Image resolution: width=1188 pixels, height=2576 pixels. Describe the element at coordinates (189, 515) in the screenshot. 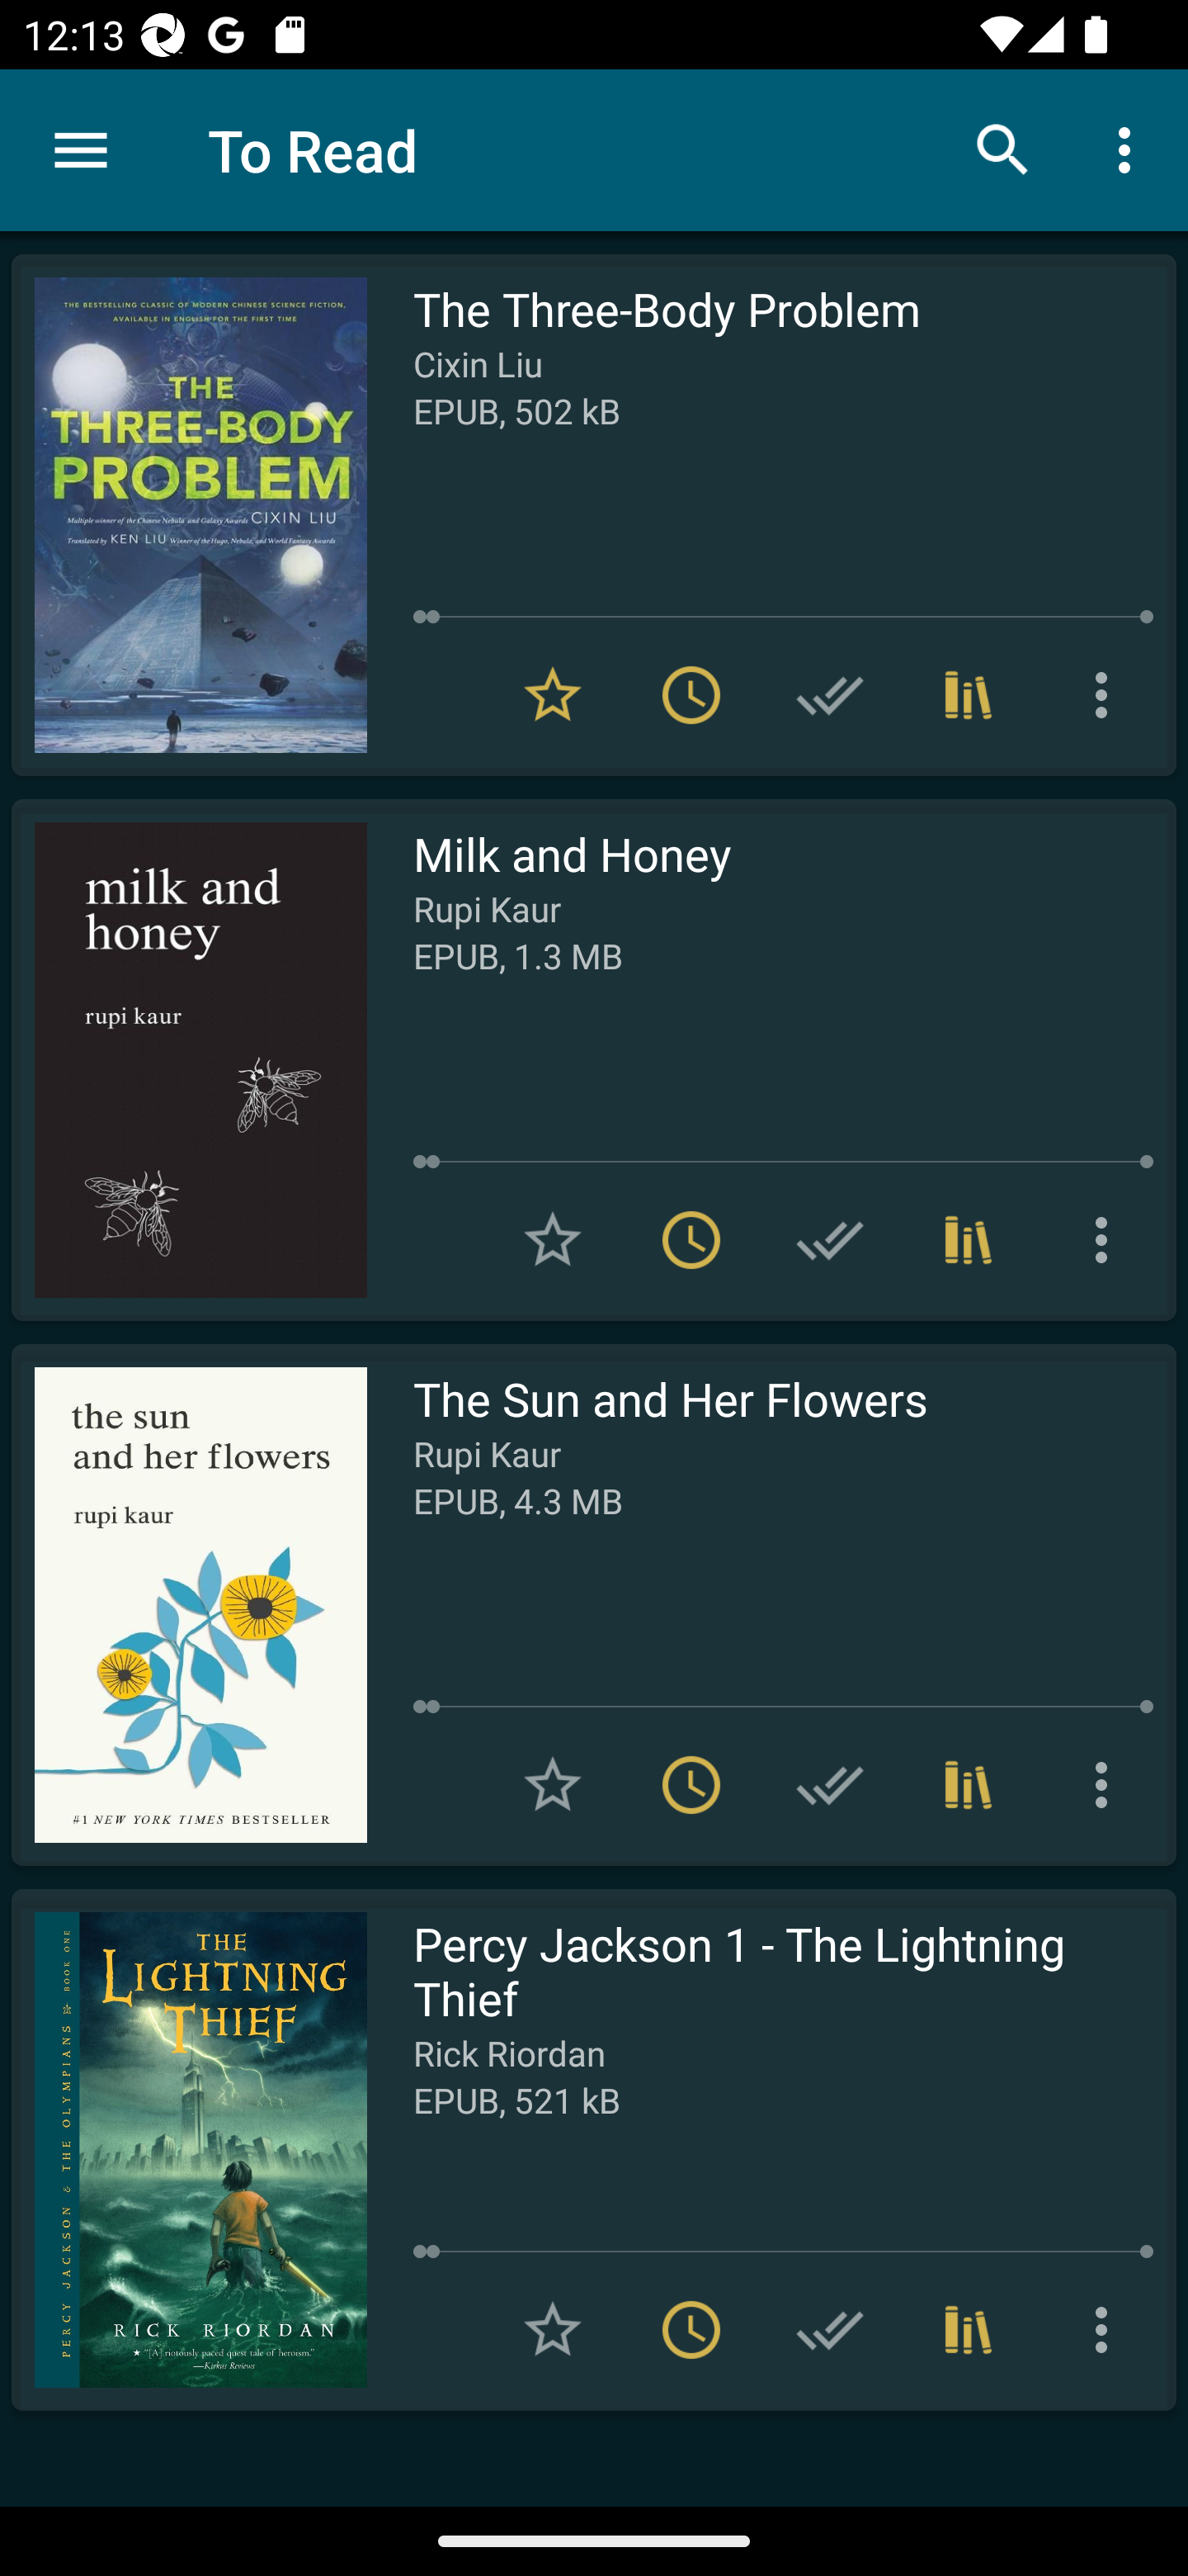

I see `Read The Three-Body Problem` at that location.